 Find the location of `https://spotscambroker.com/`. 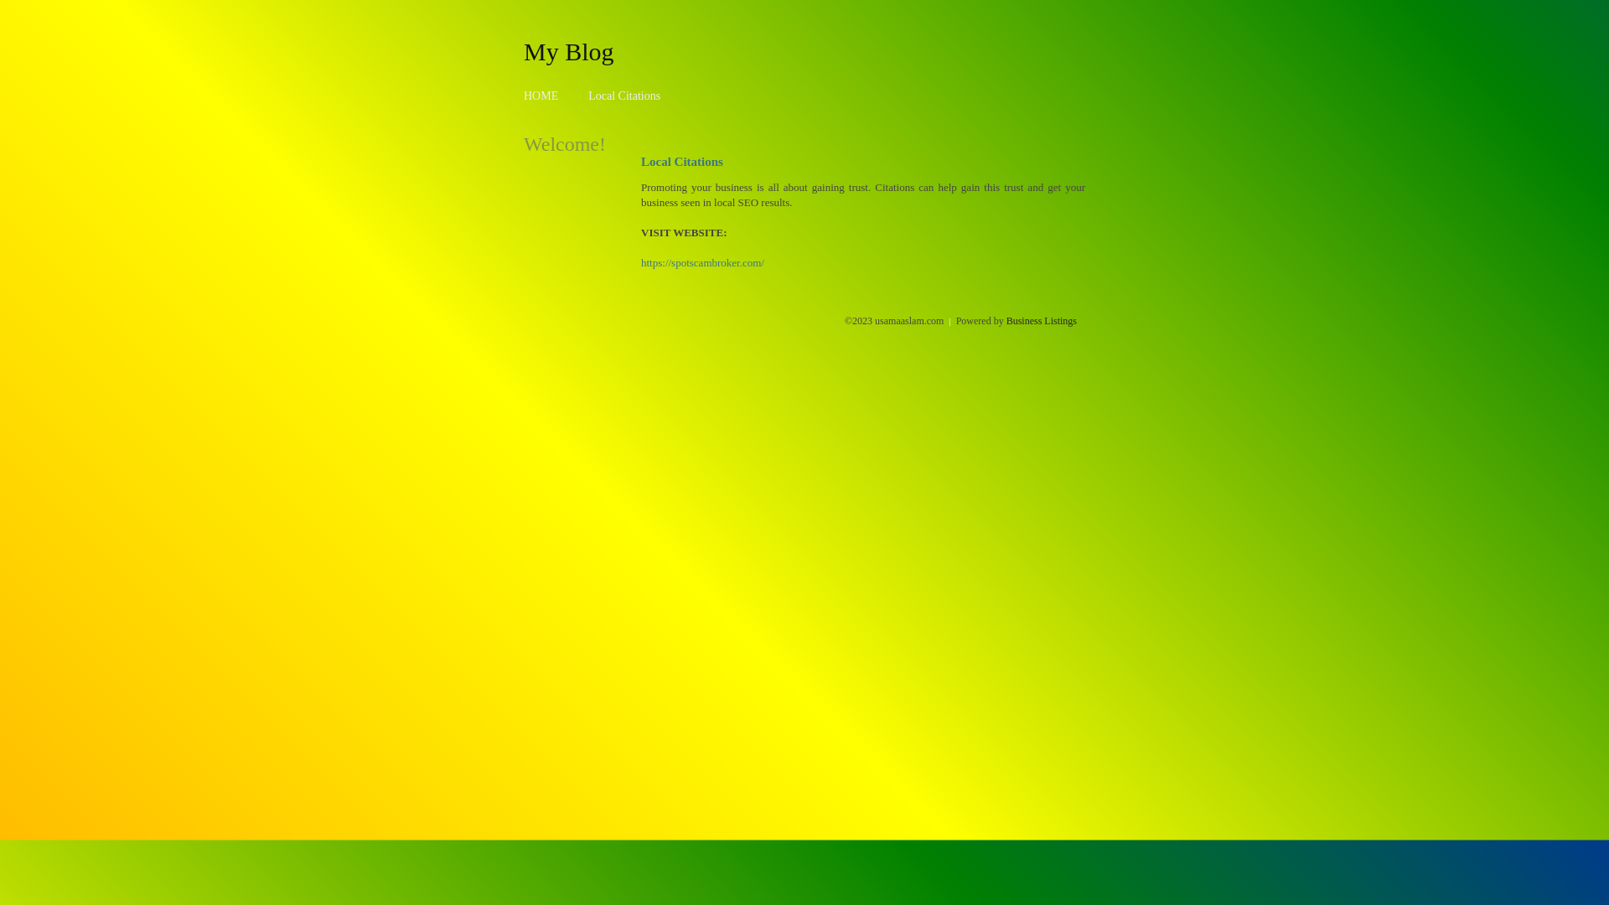

https://spotscambroker.com/ is located at coordinates (702, 263).